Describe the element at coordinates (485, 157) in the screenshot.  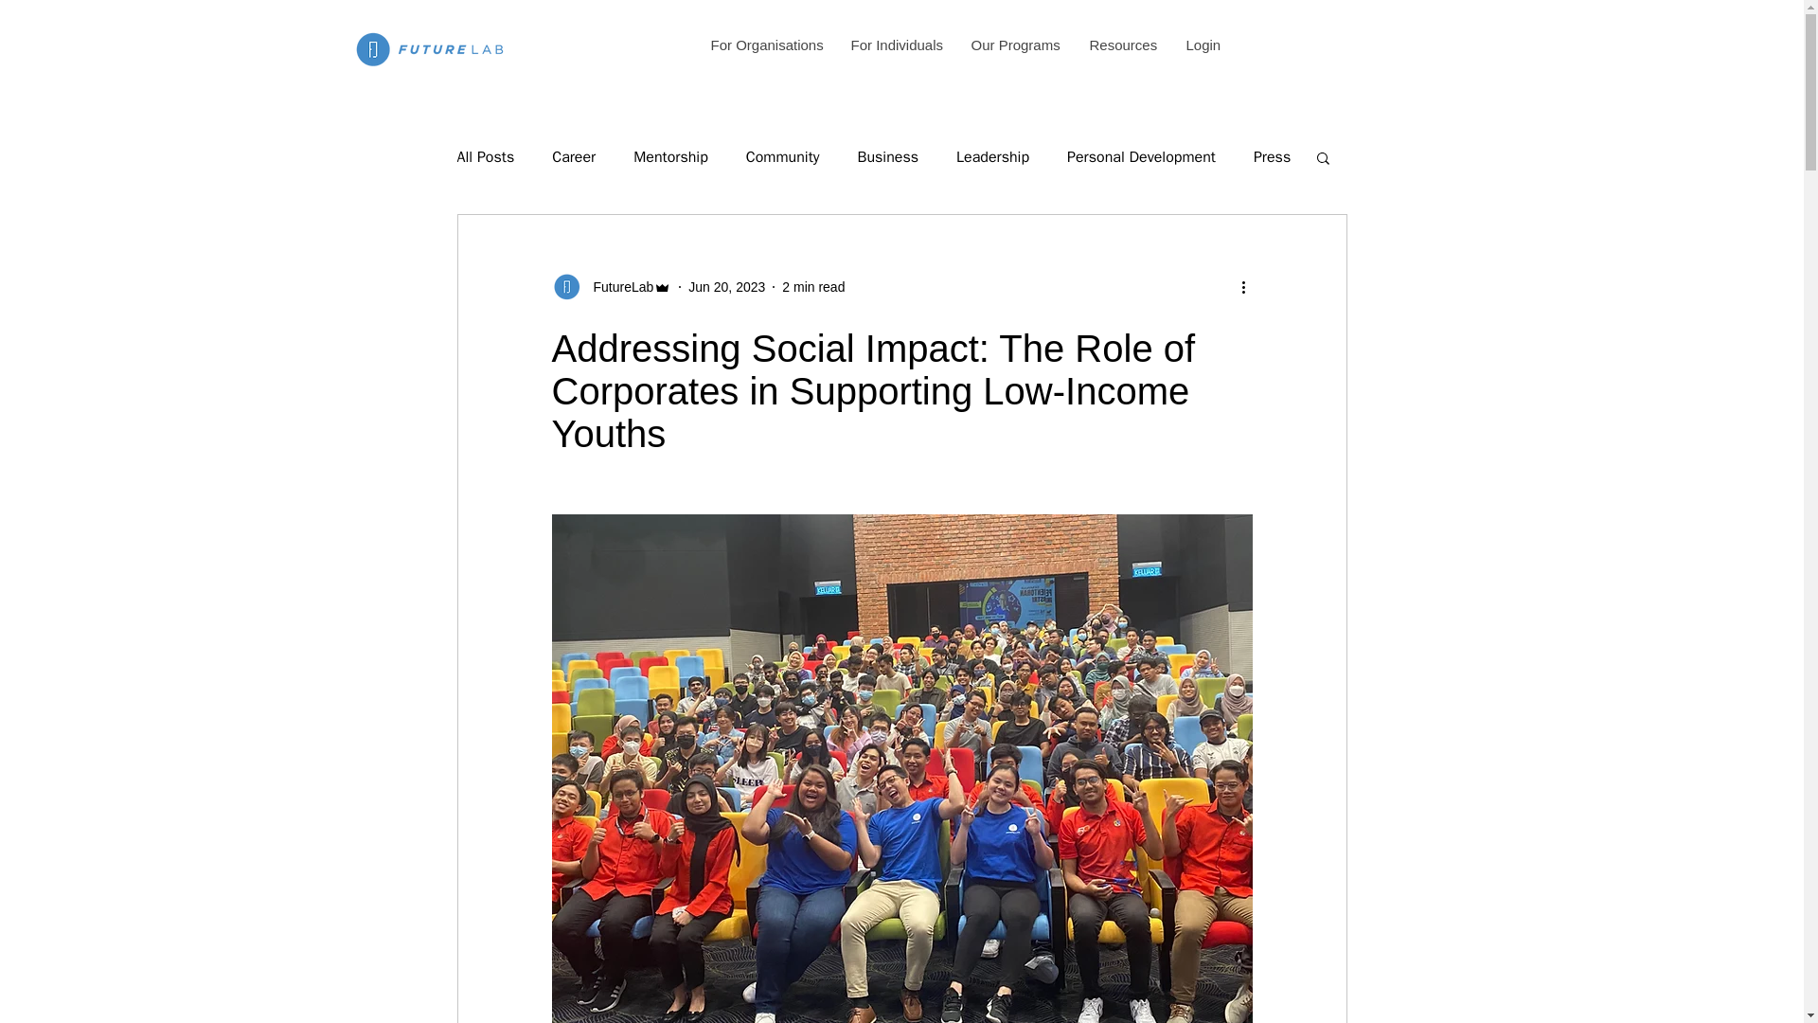
I see `All Posts` at that location.